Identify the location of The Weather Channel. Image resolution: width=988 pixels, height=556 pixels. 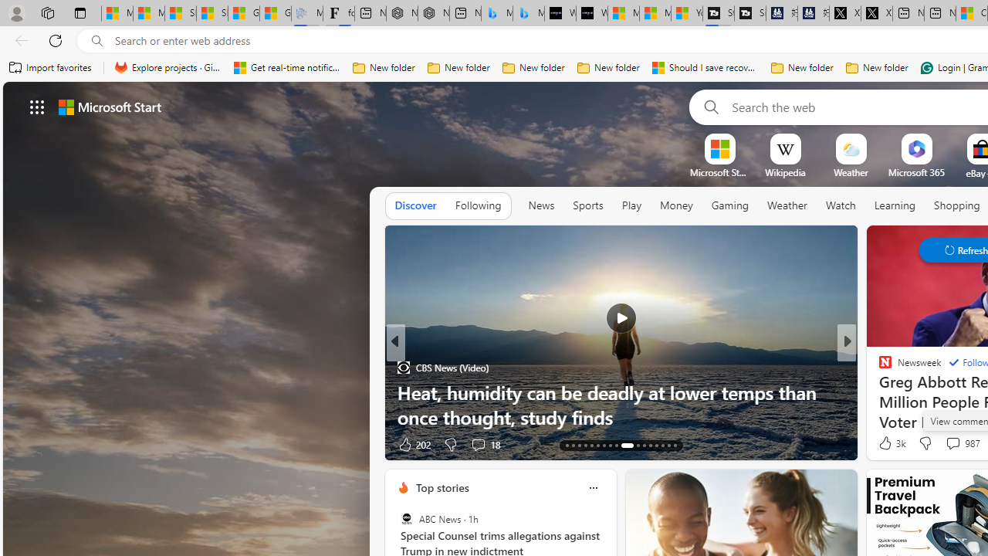
(878, 368).